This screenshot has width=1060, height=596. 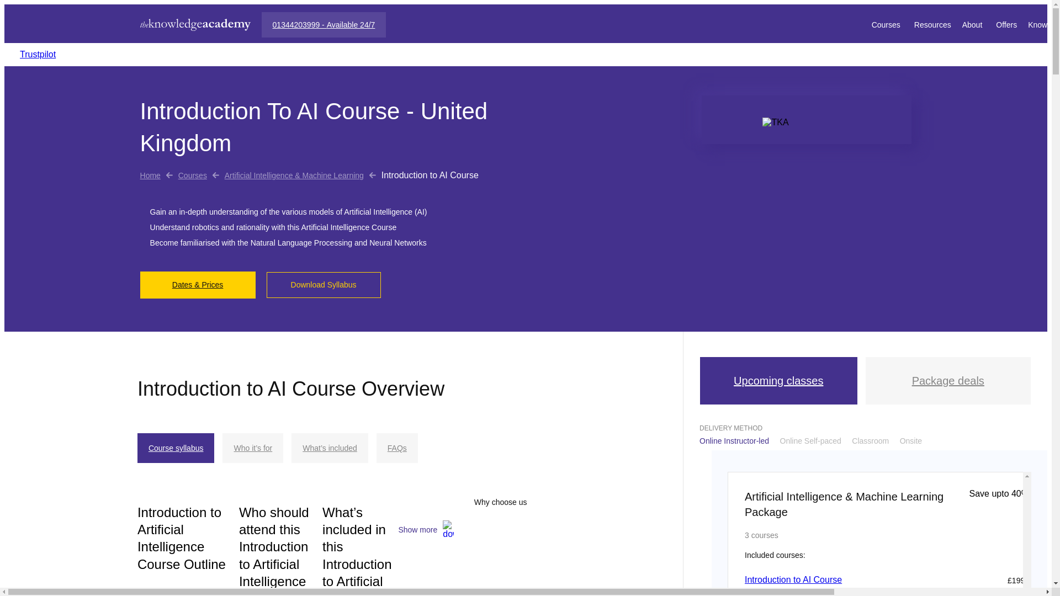 I want to click on Home, so click(x=150, y=175).